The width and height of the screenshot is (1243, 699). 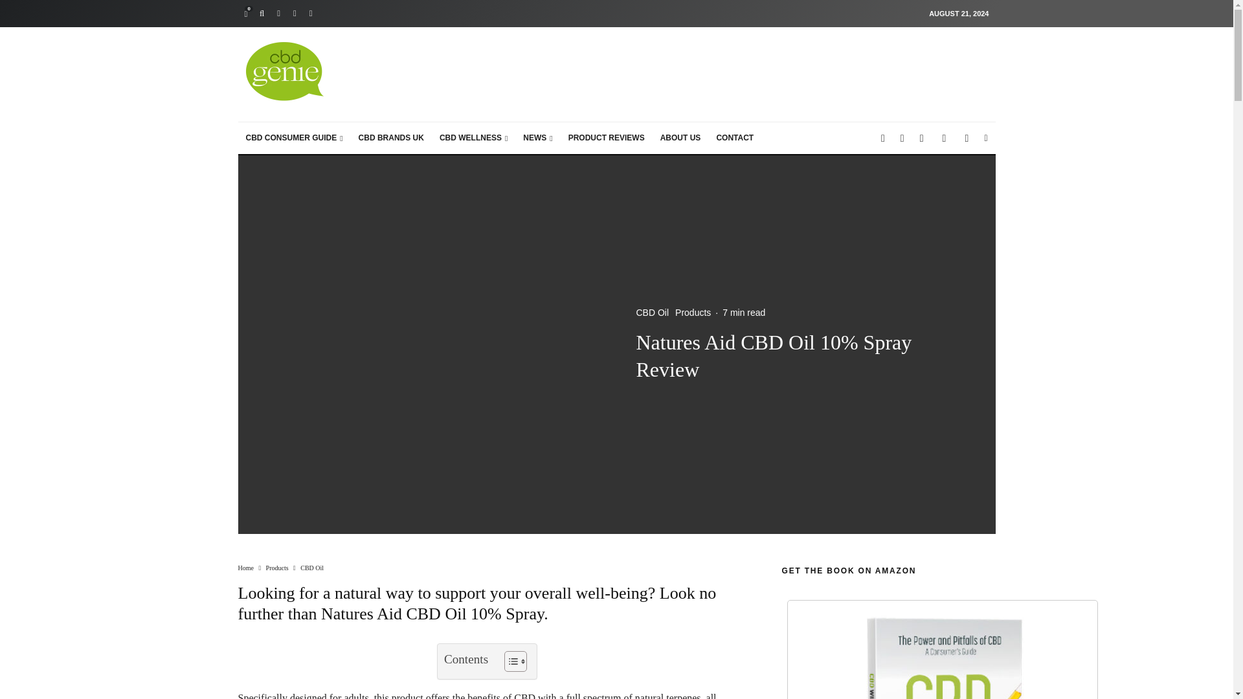 What do you see at coordinates (294, 139) in the screenshot?
I see `CBD CONSUMER GUIDE` at bounding box center [294, 139].